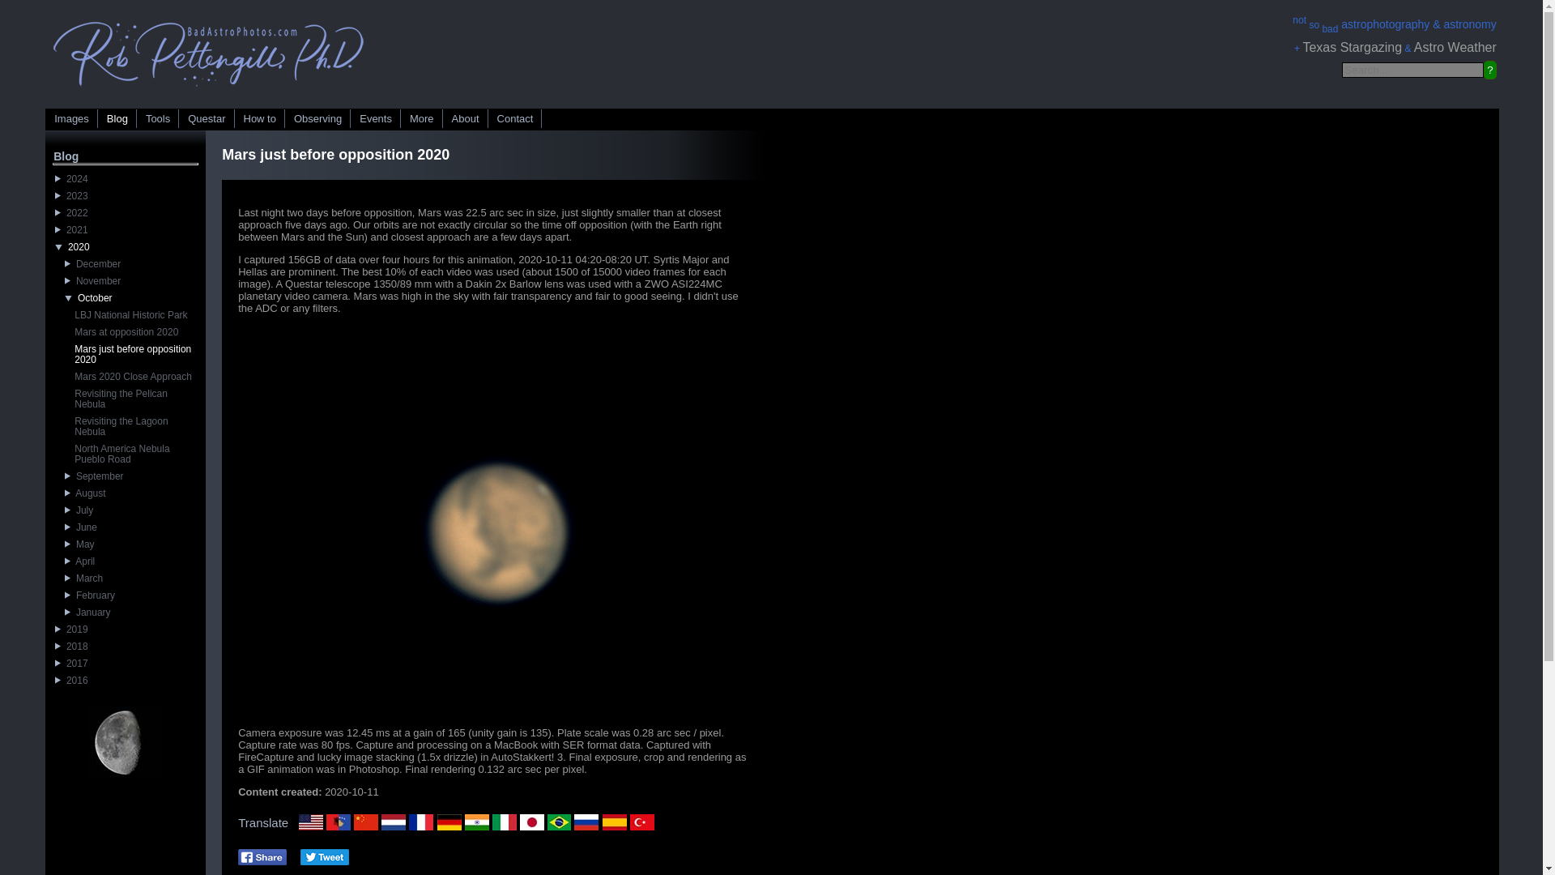 This screenshot has width=1555, height=875. I want to click on automatic Dutch translation, so click(394, 822).